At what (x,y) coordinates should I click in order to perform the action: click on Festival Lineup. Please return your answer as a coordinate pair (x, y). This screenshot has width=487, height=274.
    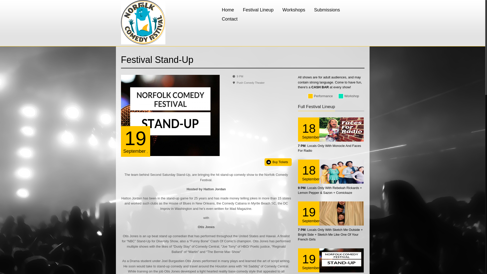
    Looking at the image, I should click on (258, 10).